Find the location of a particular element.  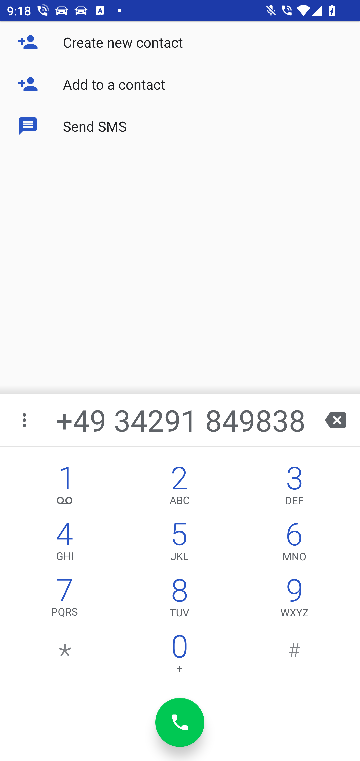

6,MNO 6 MNO is located at coordinates (294, 544).